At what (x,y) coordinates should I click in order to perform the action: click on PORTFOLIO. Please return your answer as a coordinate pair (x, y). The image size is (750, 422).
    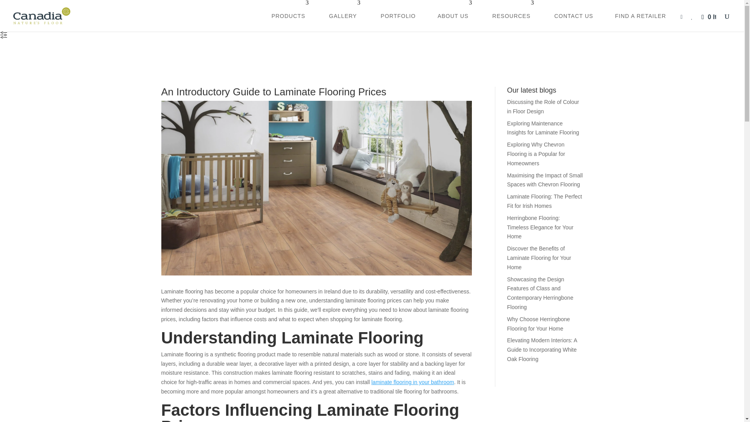
    Looking at the image, I should click on (398, 16).